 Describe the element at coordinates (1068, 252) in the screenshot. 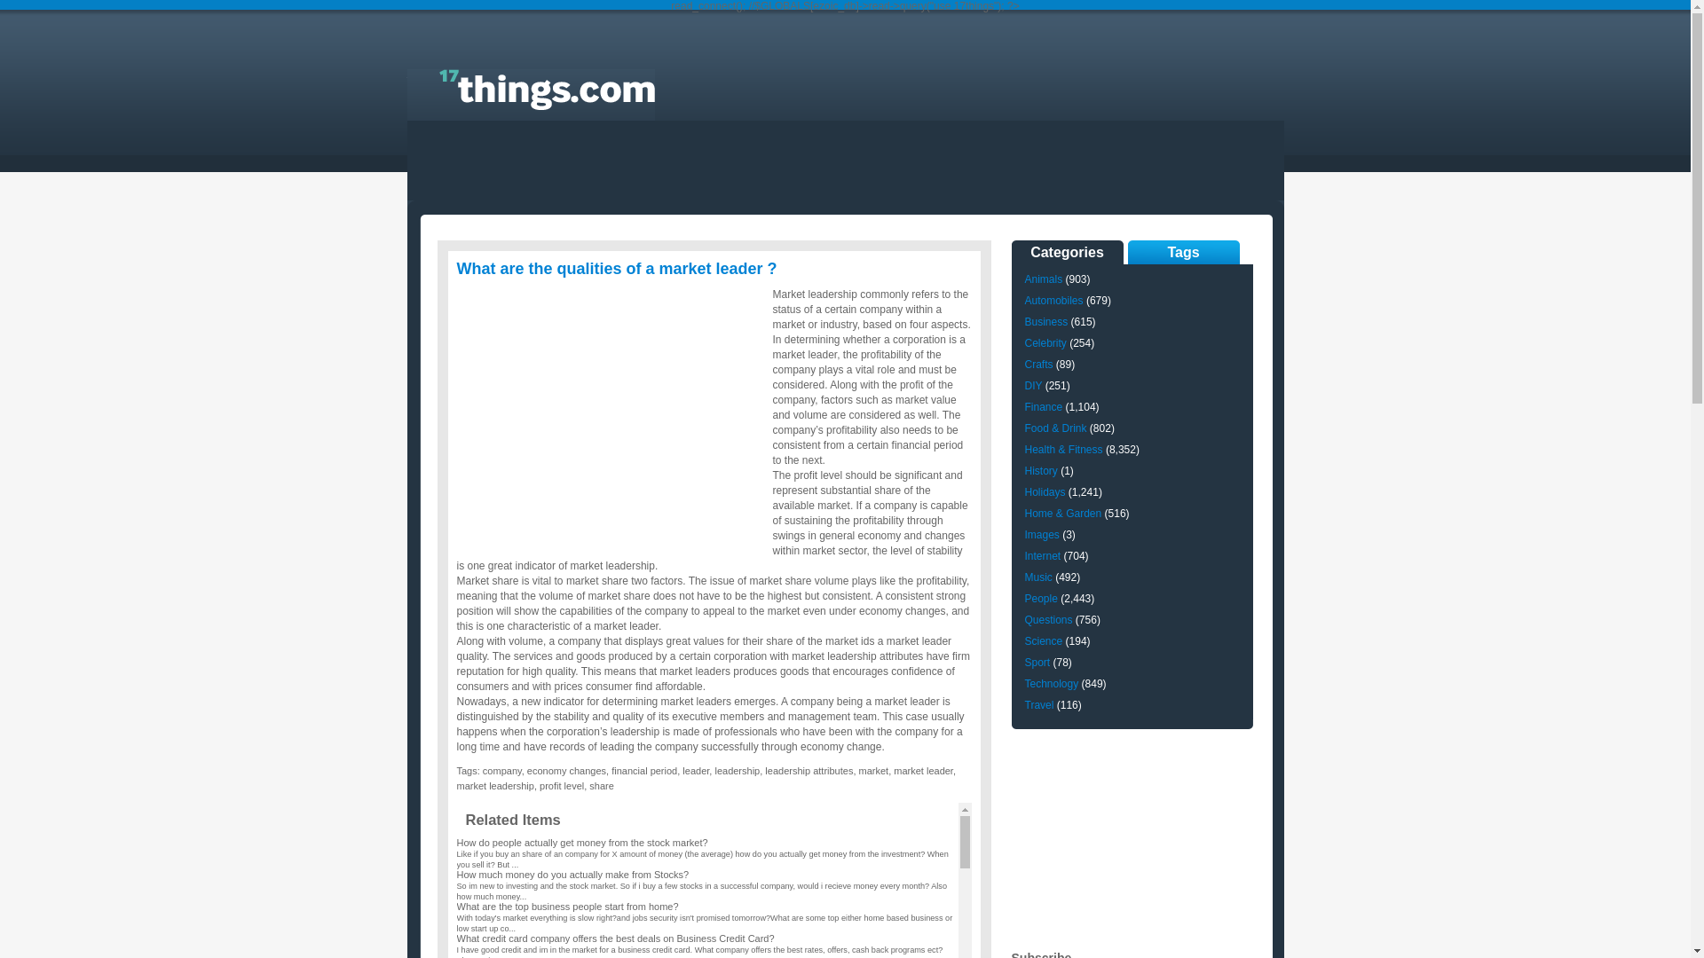

I see `Categories` at that location.